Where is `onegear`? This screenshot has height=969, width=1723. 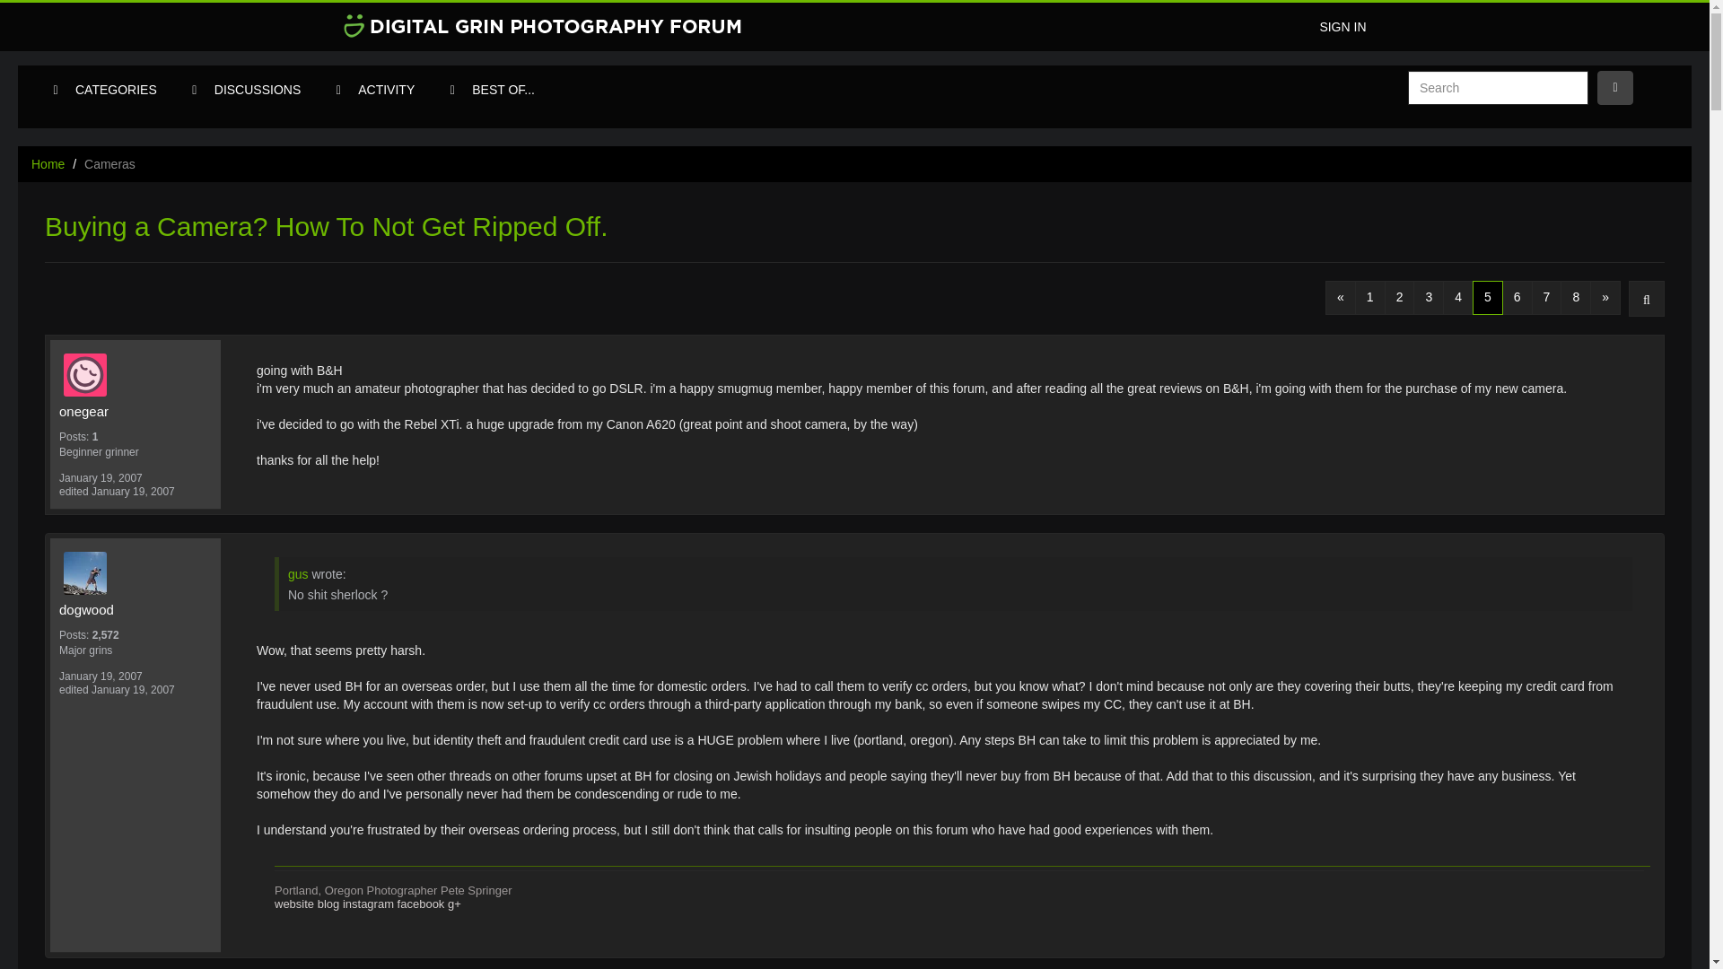
onegear is located at coordinates (135, 411).